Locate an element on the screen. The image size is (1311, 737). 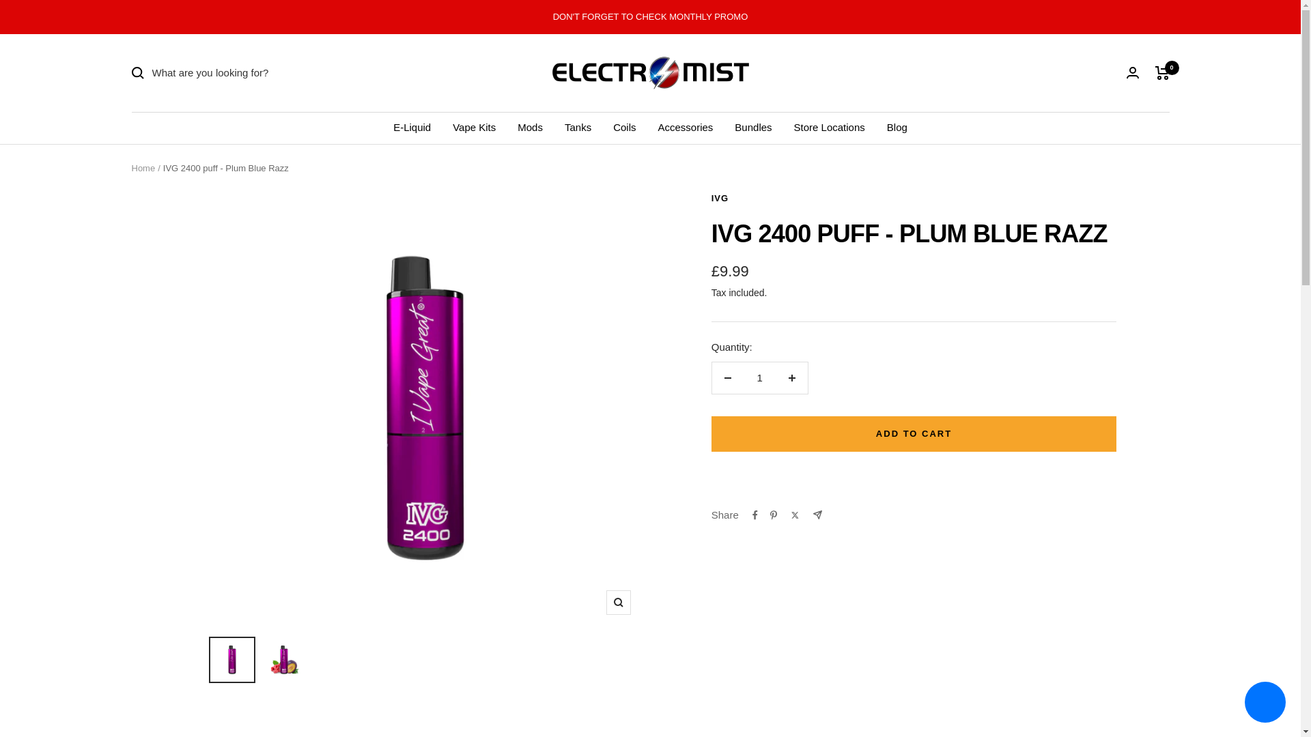
IVG is located at coordinates (720, 198).